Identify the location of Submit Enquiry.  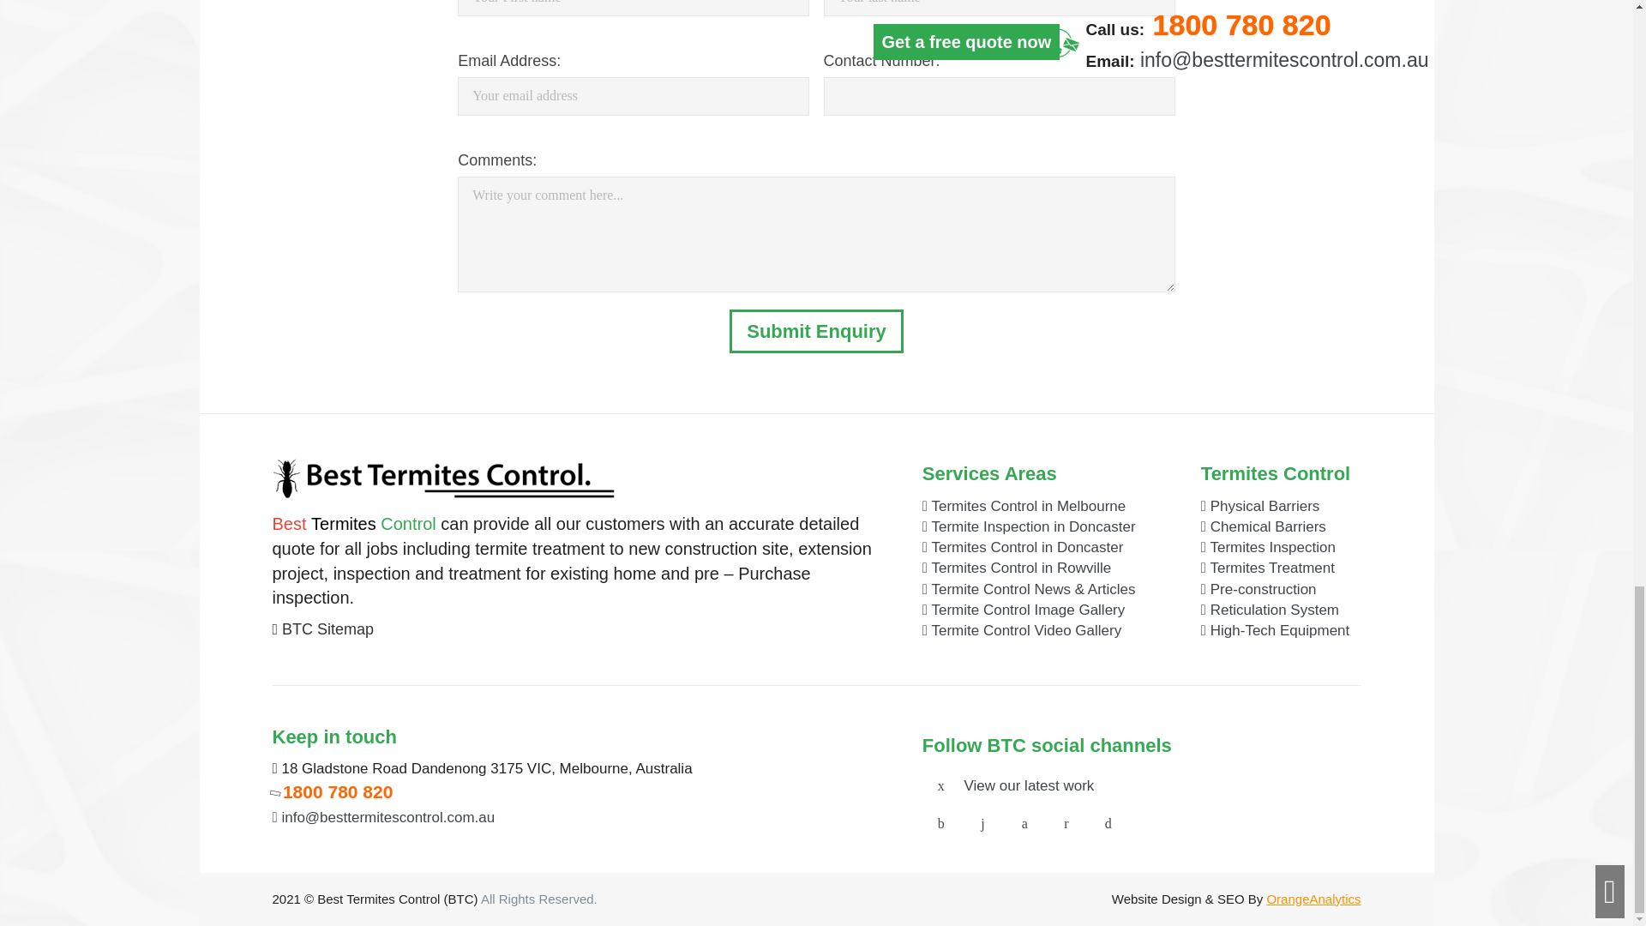
(816, 331).